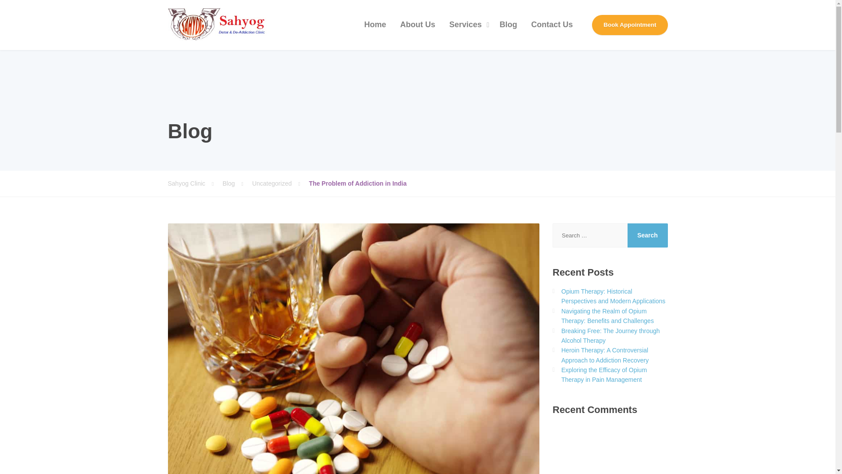  I want to click on Uncategorized, so click(280, 183).